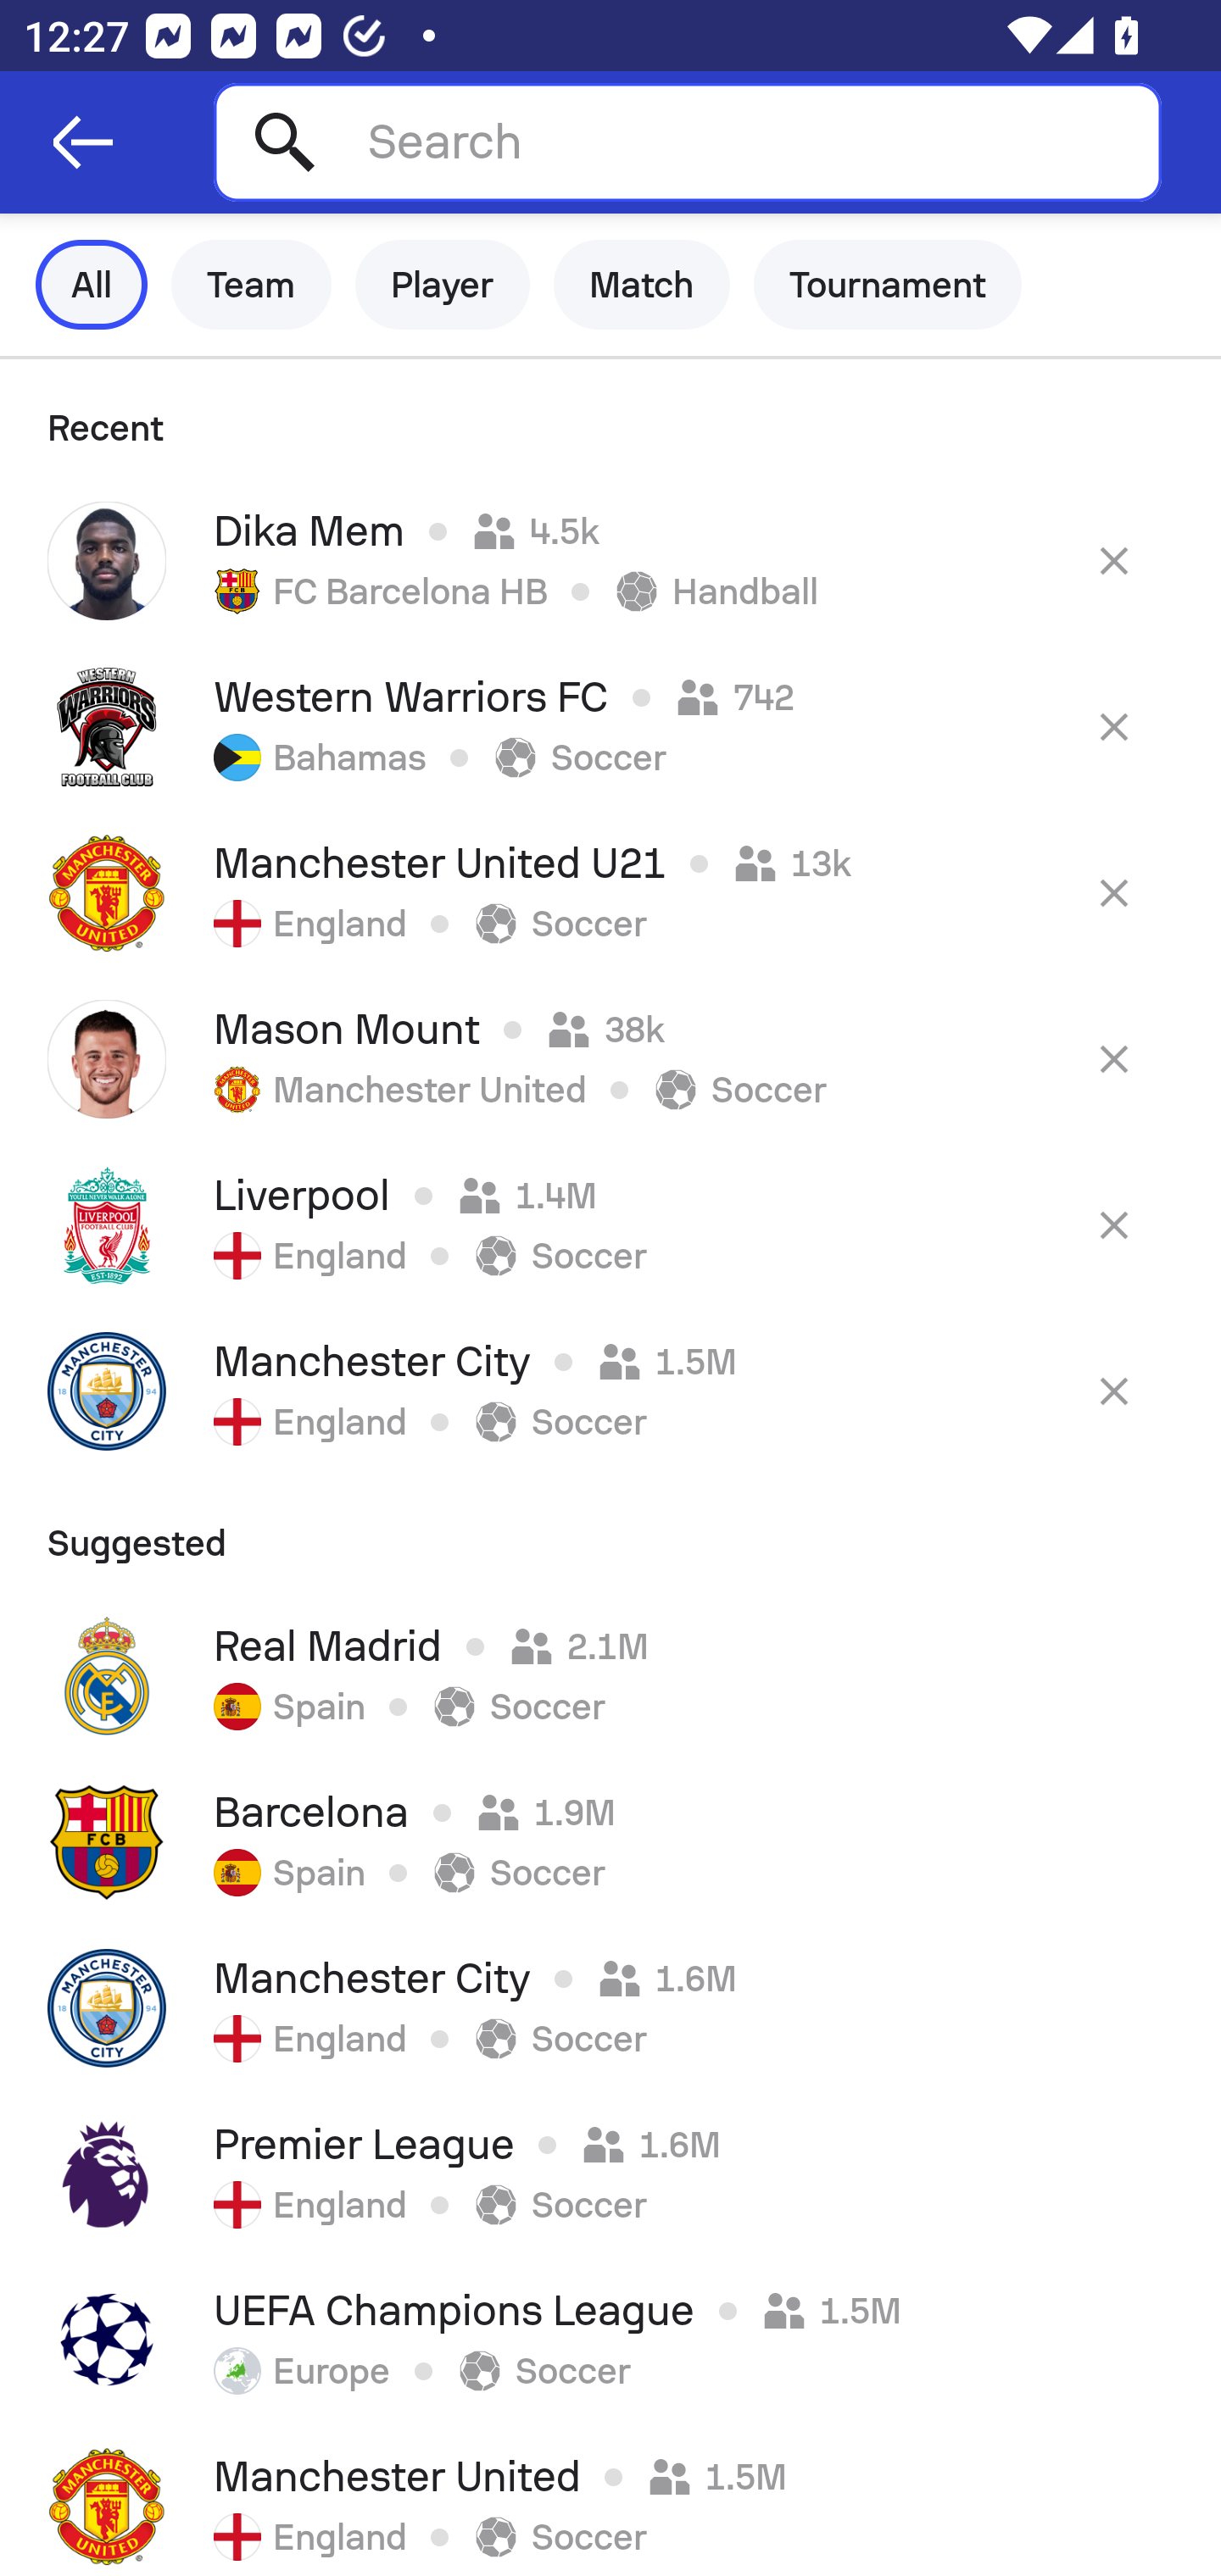 The image size is (1221, 2576). What do you see at coordinates (642, 285) in the screenshot?
I see `Match` at bounding box center [642, 285].